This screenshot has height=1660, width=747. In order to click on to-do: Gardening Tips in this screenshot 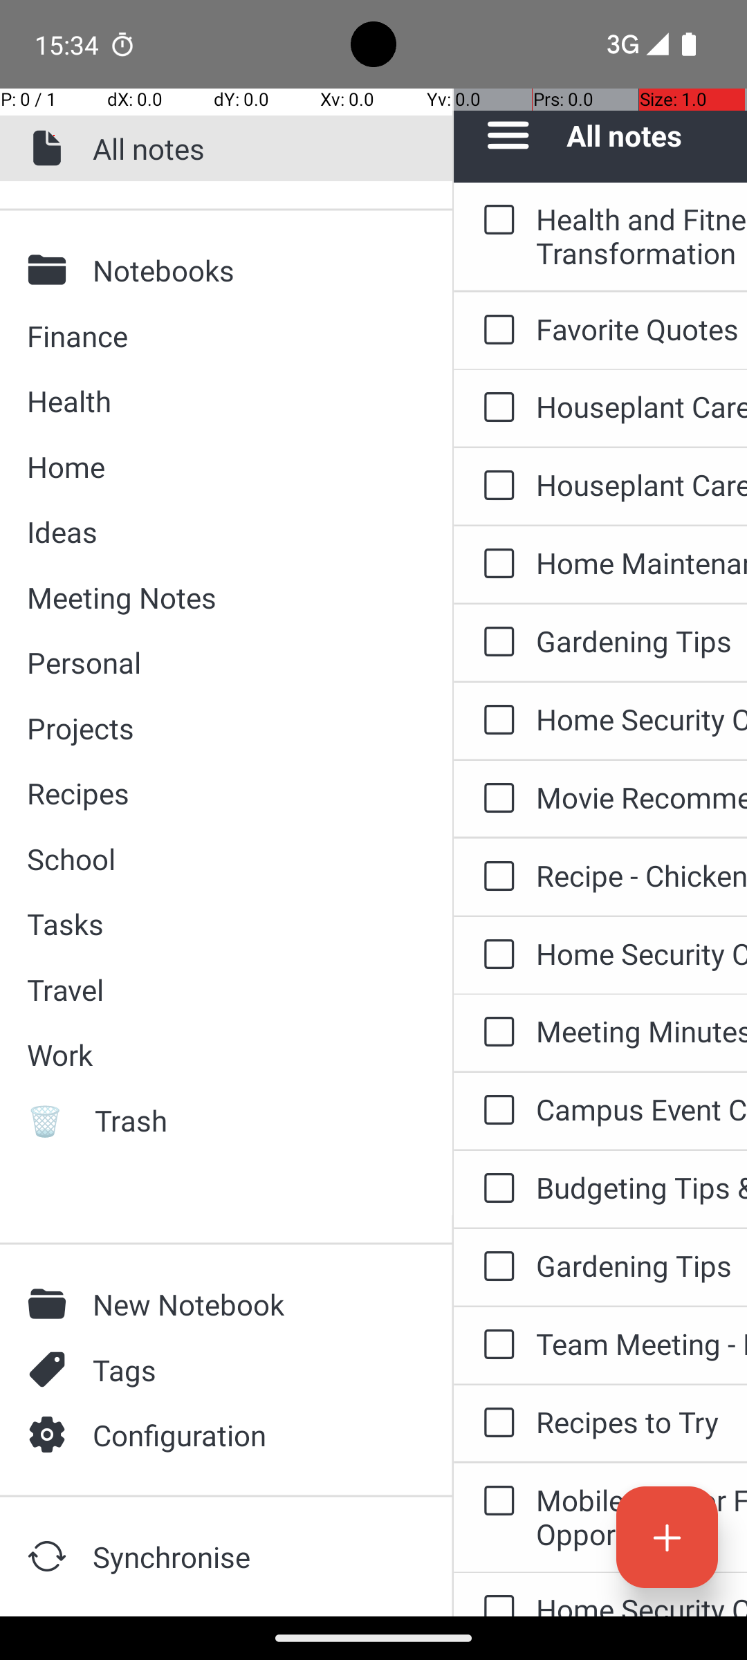, I will do `click(495, 642)`.